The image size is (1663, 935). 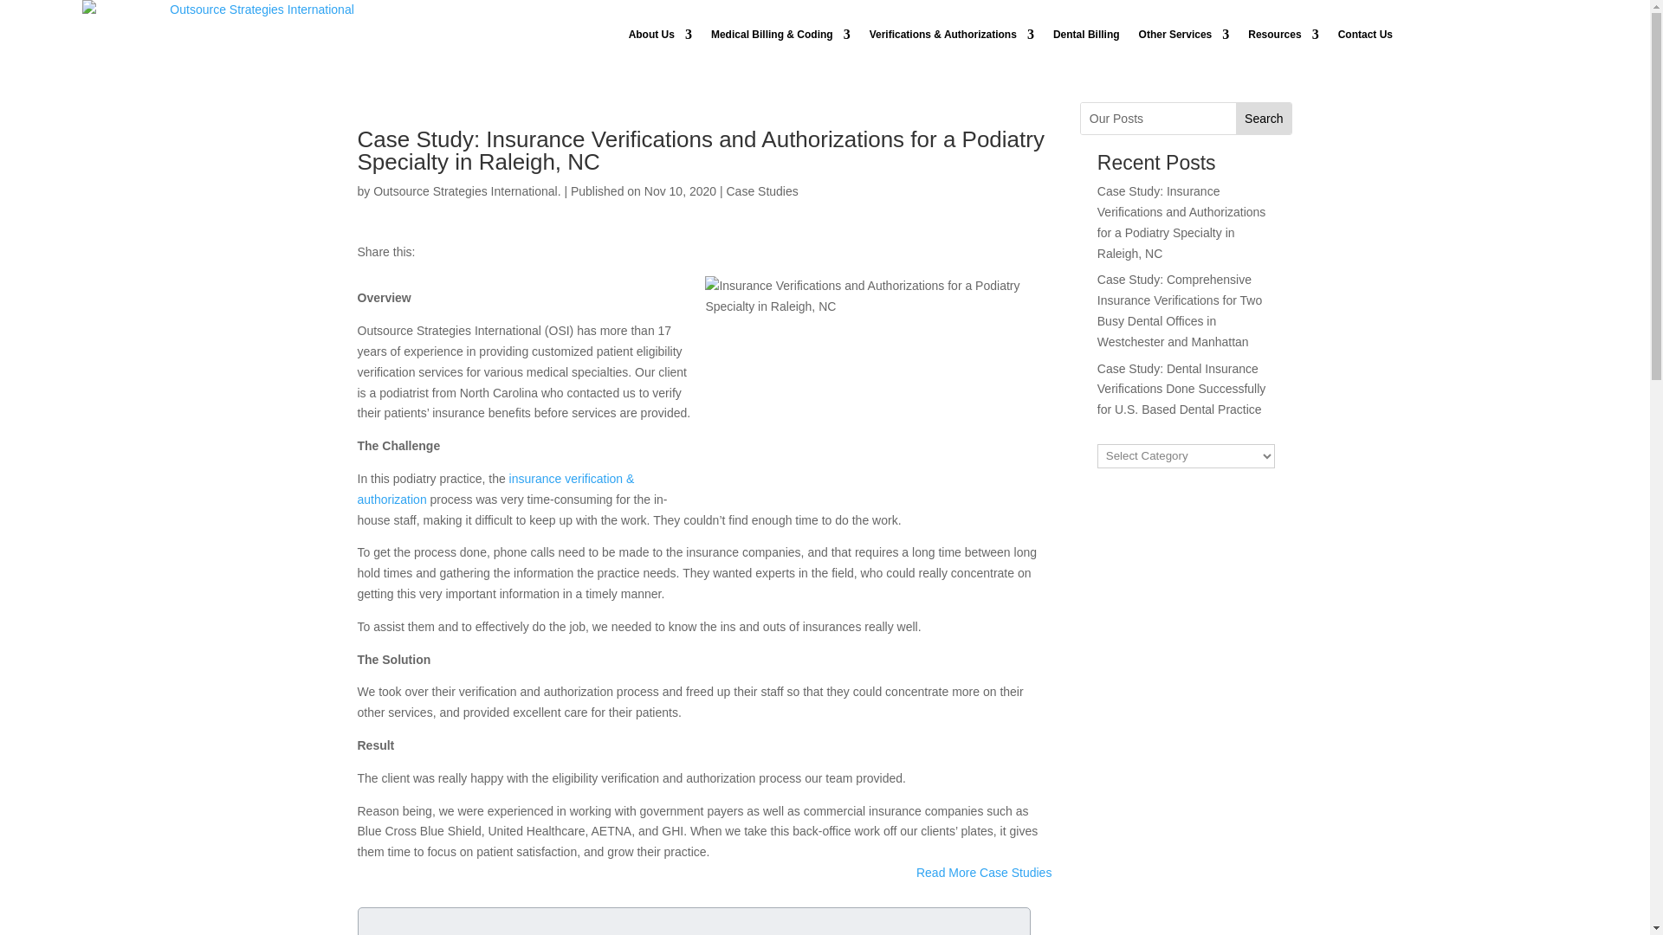 I want to click on Search, so click(x=1263, y=118).